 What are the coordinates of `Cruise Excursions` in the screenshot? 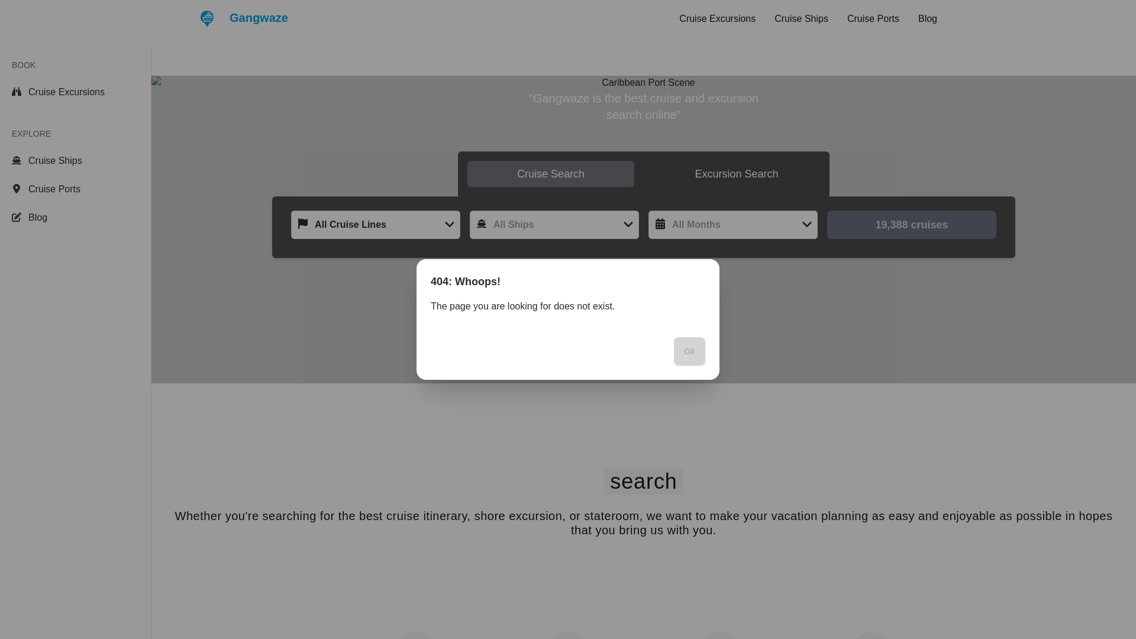 It's located at (75, 92).